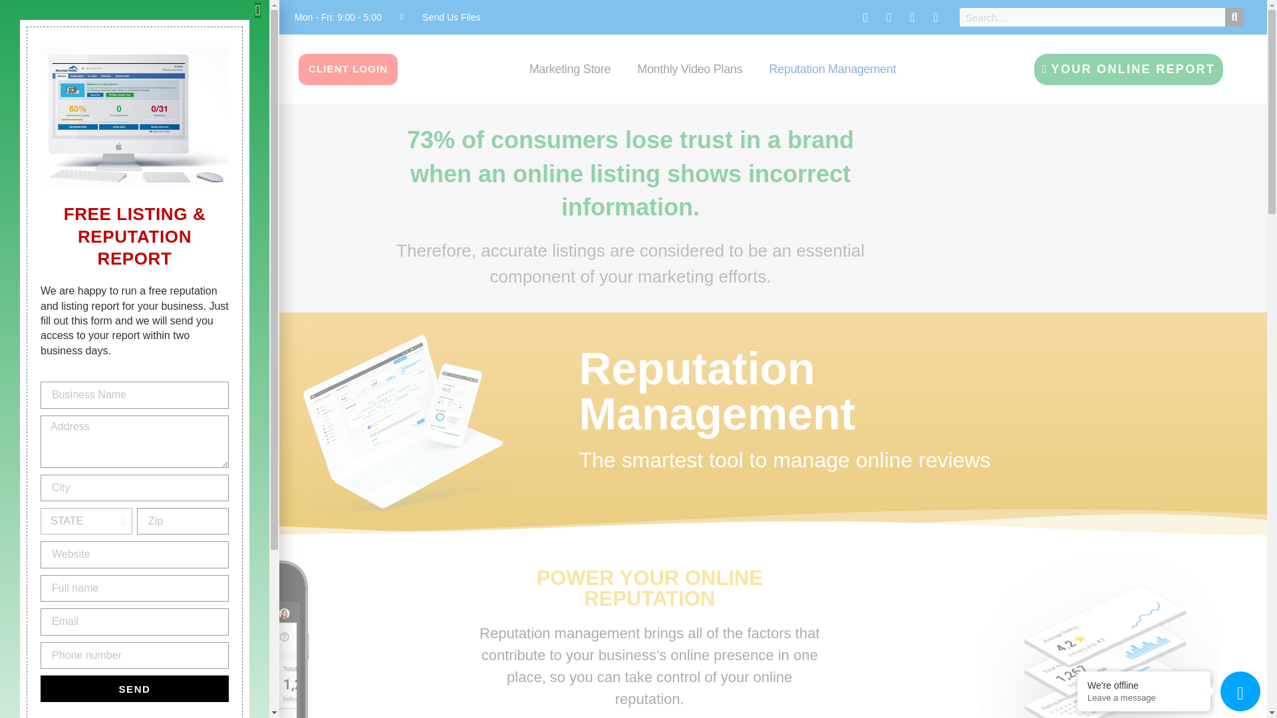  I want to click on We're offline, so click(1144, 685).